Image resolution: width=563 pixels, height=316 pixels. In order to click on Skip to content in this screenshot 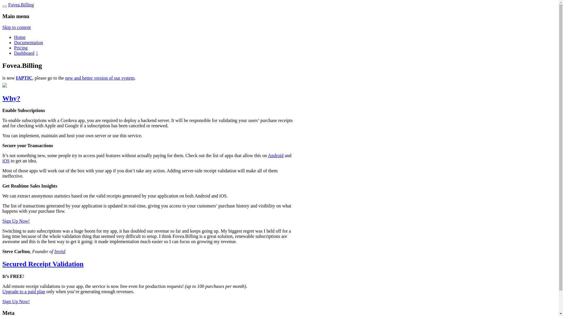, I will do `click(16, 28)`.